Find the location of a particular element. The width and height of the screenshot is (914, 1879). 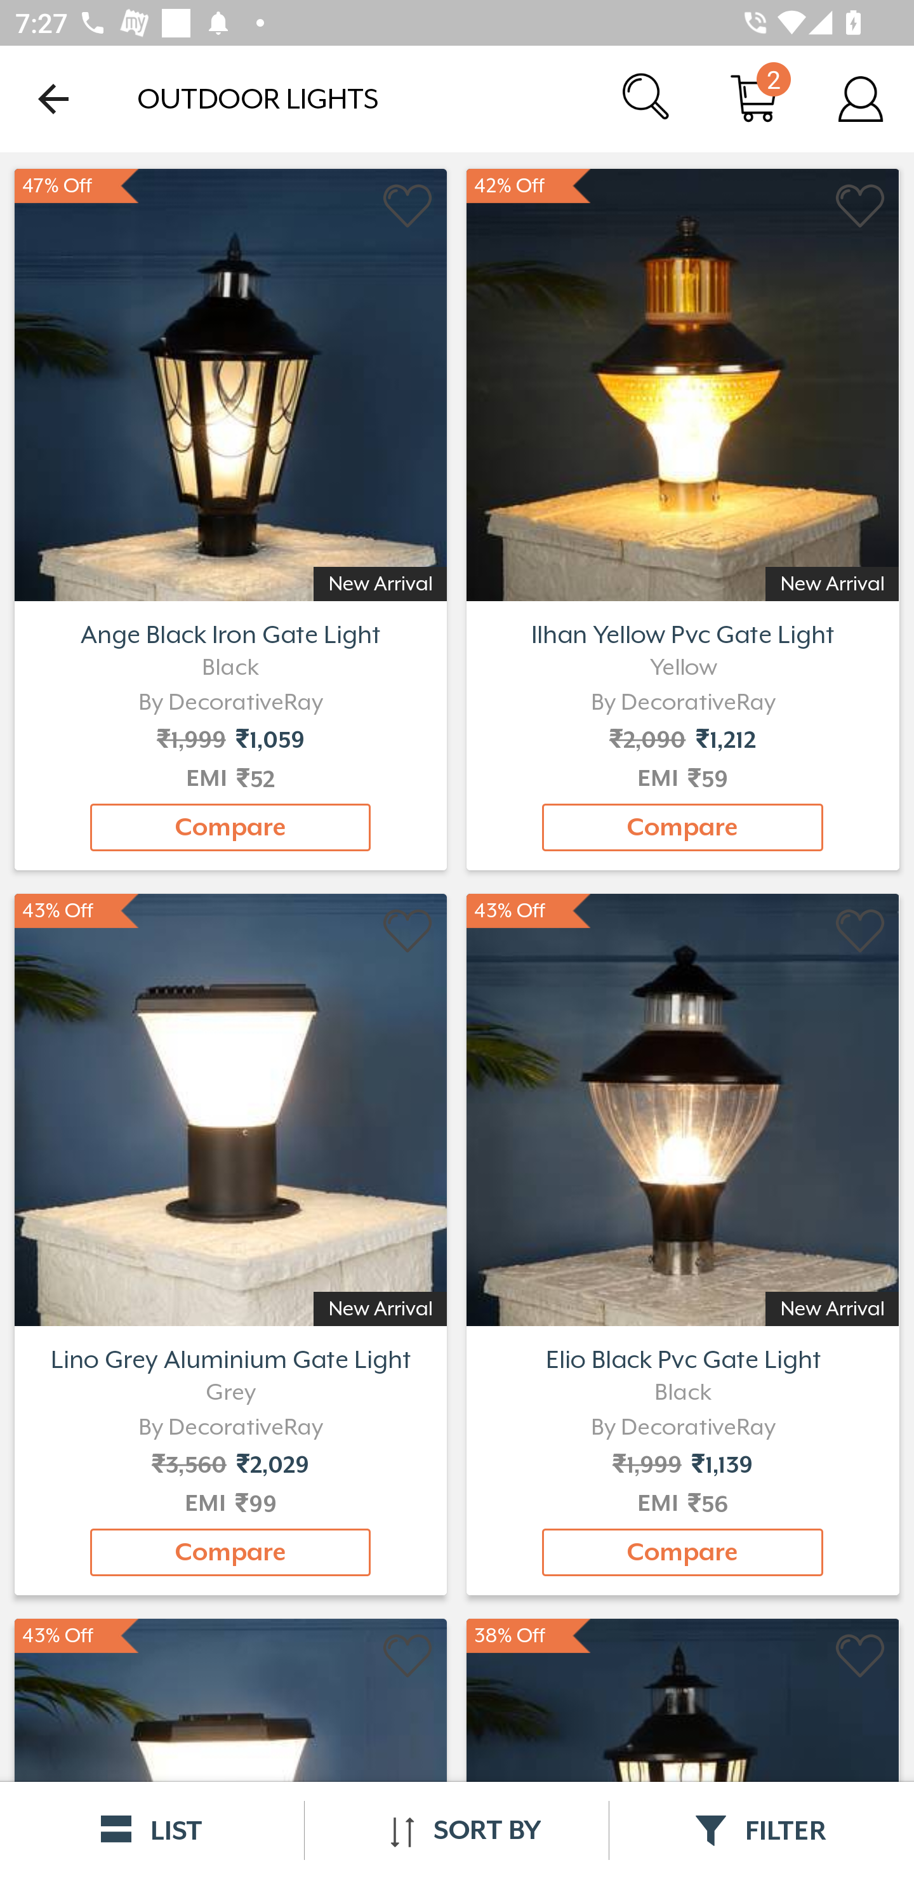

Cart is located at coordinates (754, 98).